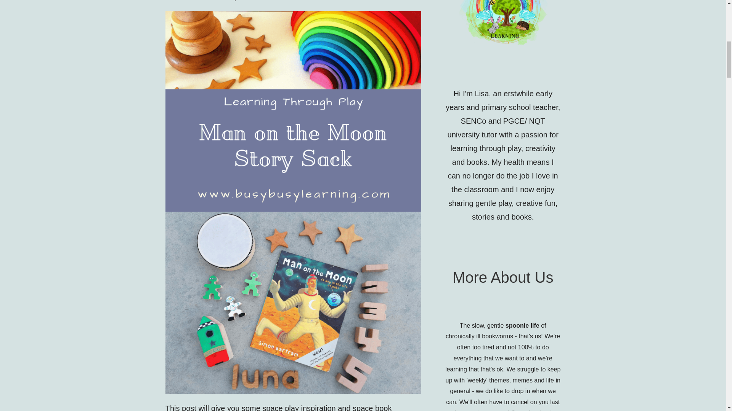 The height and width of the screenshot is (411, 732). What do you see at coordinates (299, 1) in the screenshot?
I see `Posts by Lisa` at bounding box center [299, 1].